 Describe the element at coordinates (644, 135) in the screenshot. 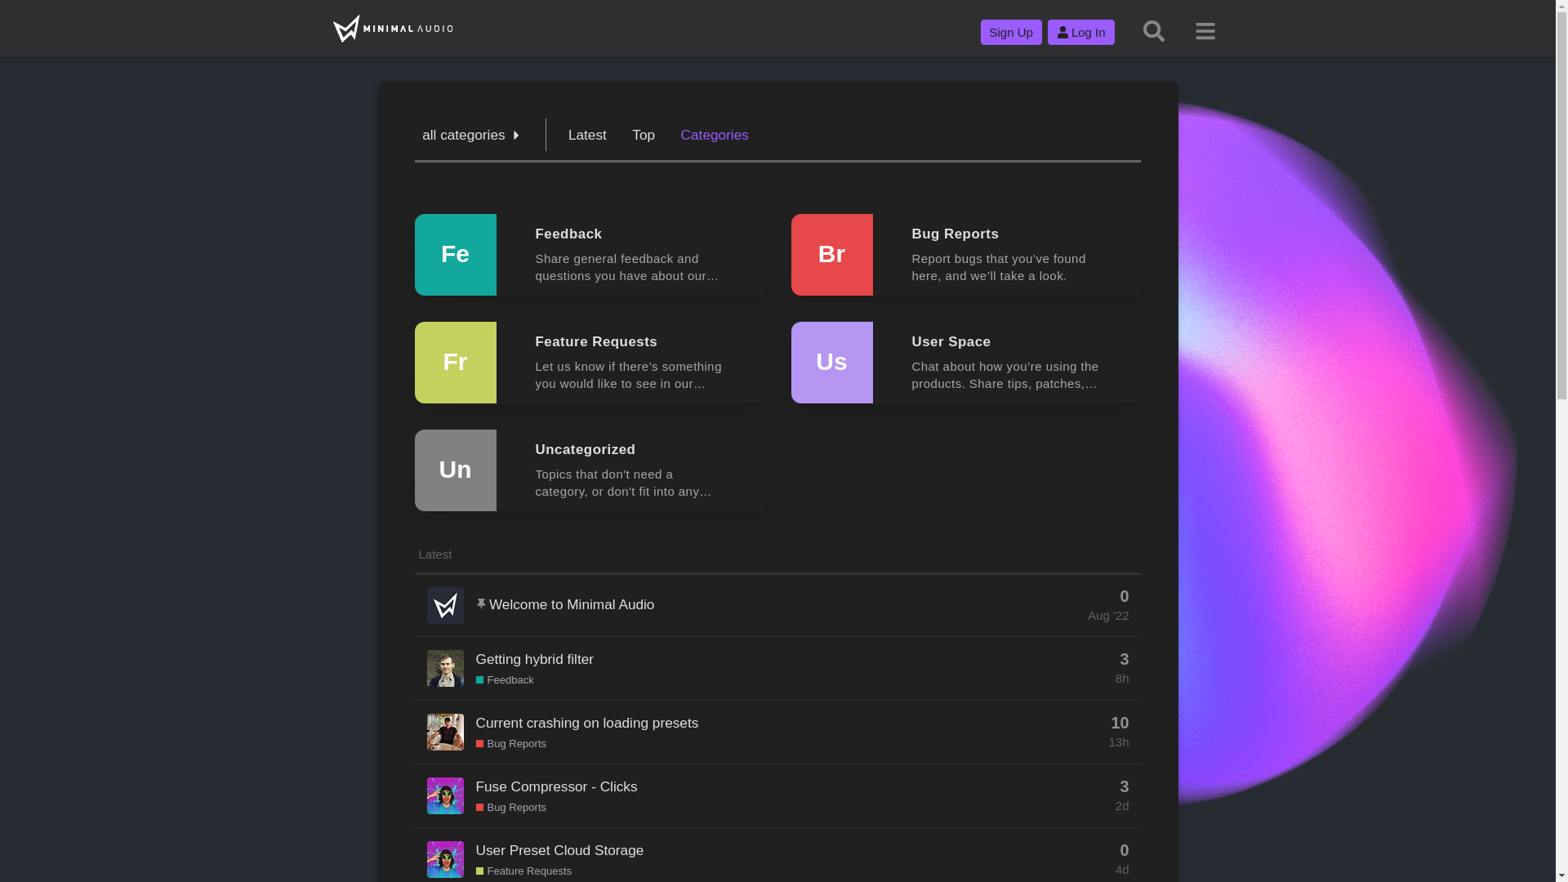

I see `Top` at that location.